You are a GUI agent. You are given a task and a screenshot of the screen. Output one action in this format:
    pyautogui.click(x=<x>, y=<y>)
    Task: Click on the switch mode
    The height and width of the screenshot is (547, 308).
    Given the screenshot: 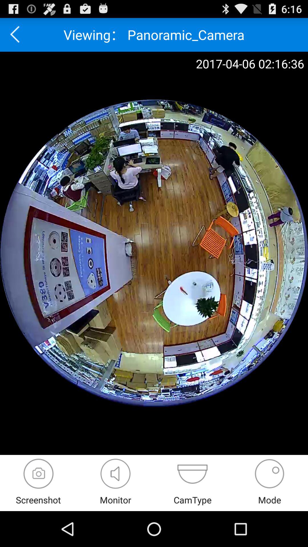 What is the action you would take?
    pyautogui.click(x=269, y=473)
    